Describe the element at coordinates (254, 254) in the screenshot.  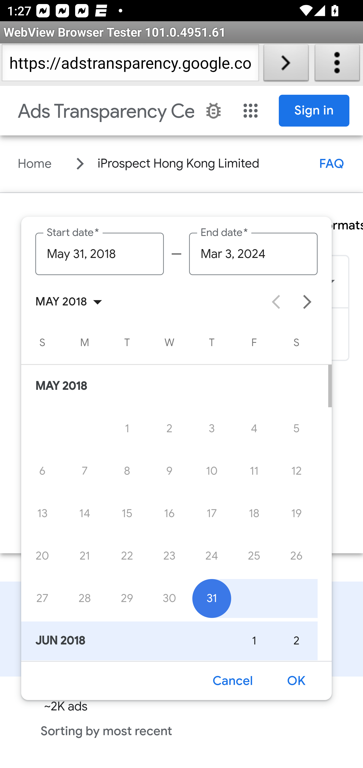
I see `Mar 3, 2024` at that location.